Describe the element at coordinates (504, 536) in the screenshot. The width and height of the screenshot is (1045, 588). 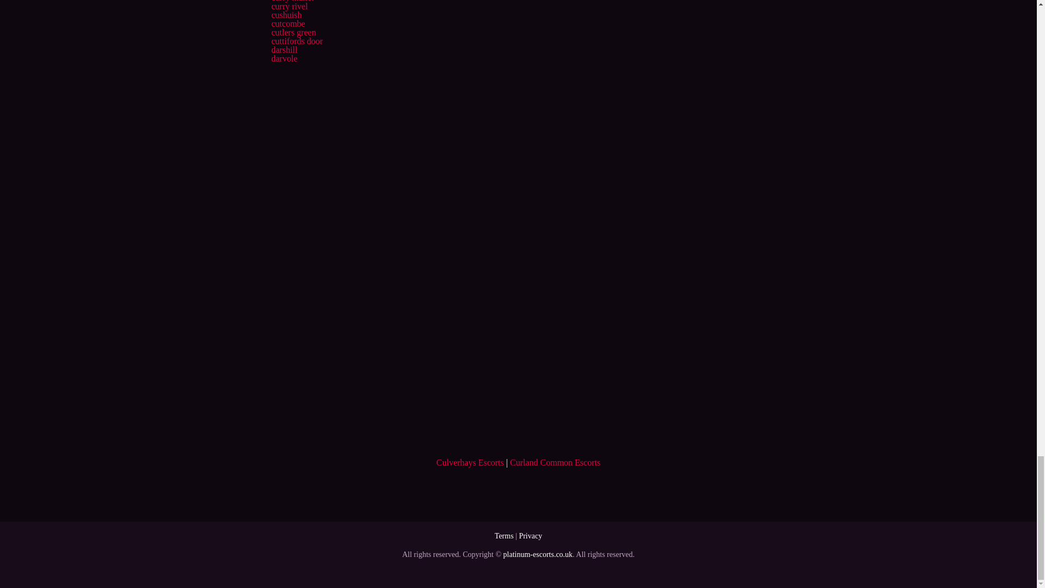
I see `Terms` at that location.